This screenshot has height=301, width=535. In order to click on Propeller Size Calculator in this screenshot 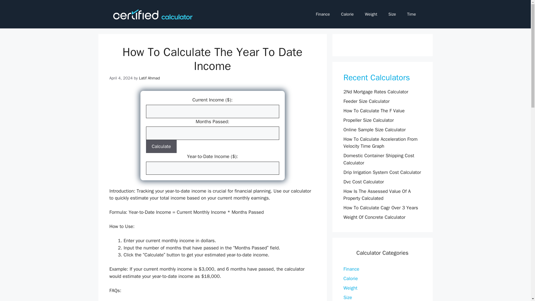, I will do `click(368, 120)`.